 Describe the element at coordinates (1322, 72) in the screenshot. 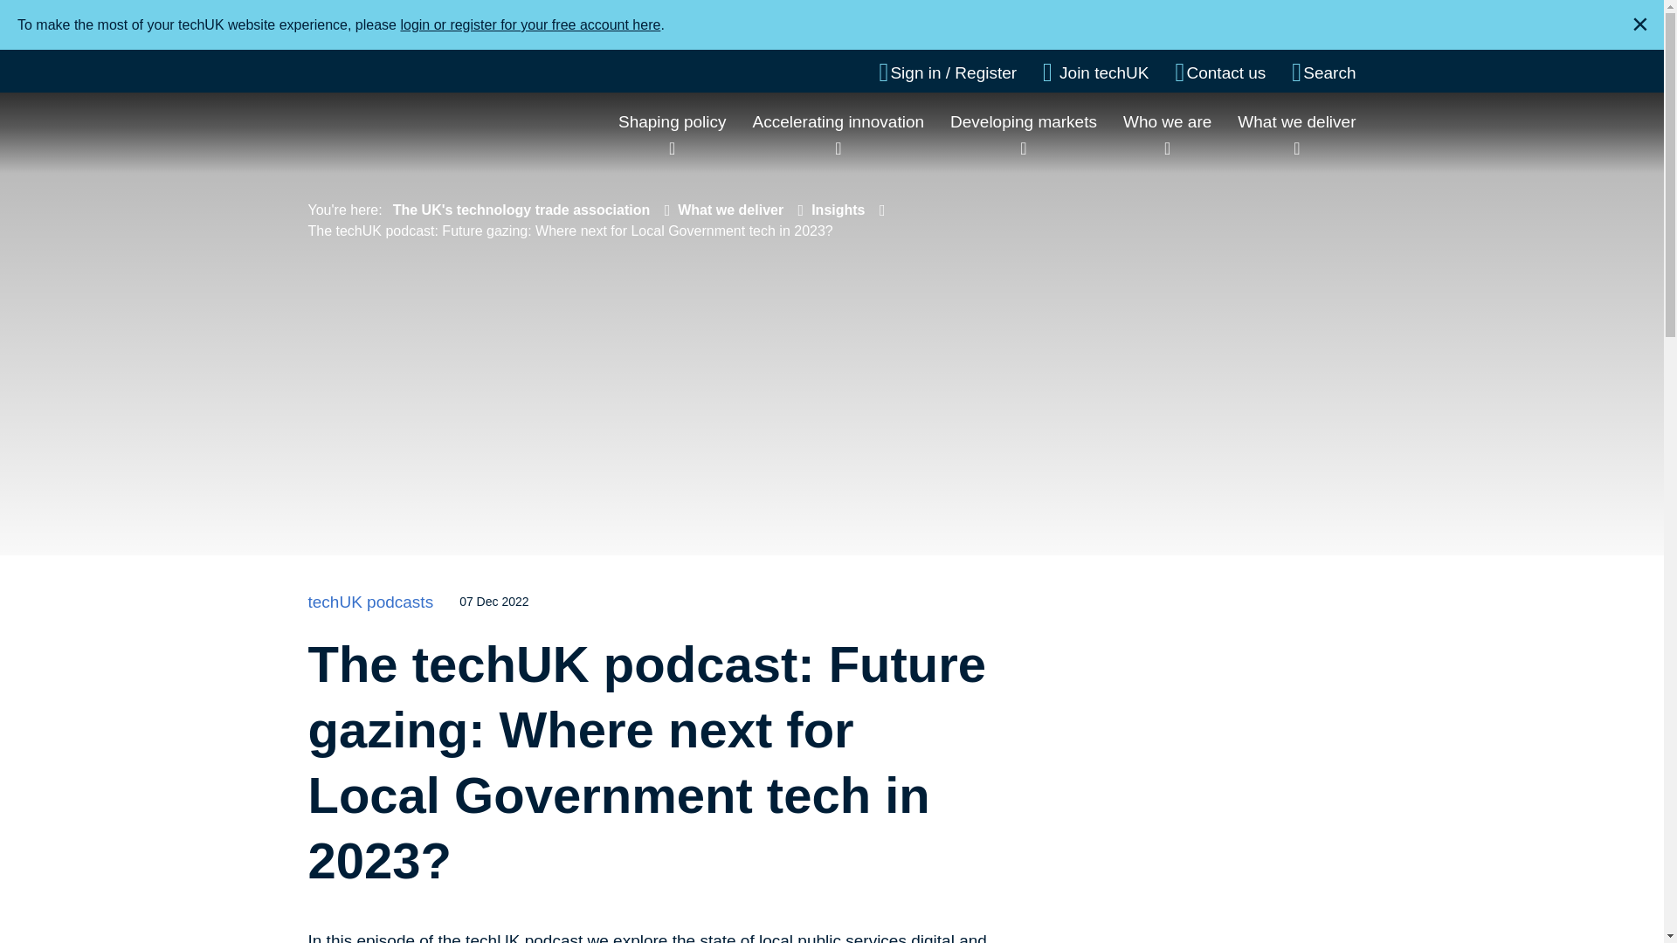

I see `Search` at that location.